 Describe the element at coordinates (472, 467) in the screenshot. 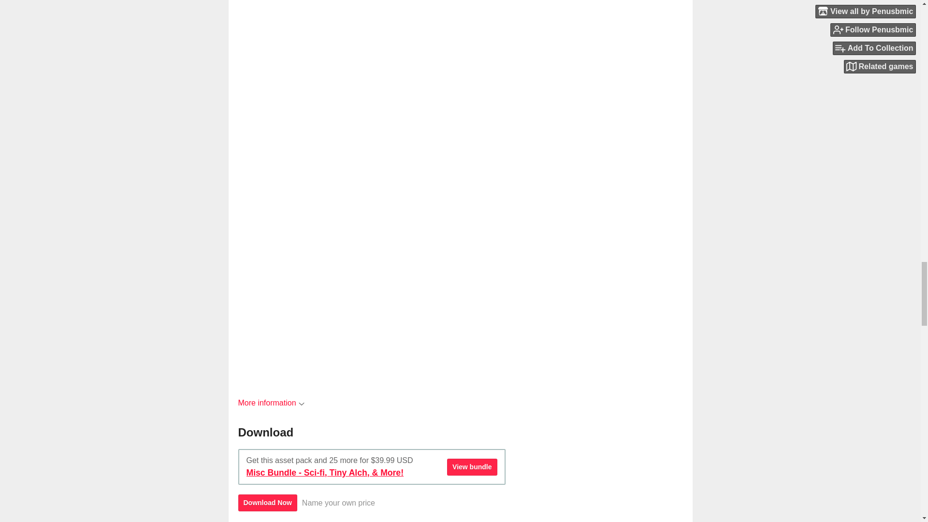

I see `View bundle` at that location.